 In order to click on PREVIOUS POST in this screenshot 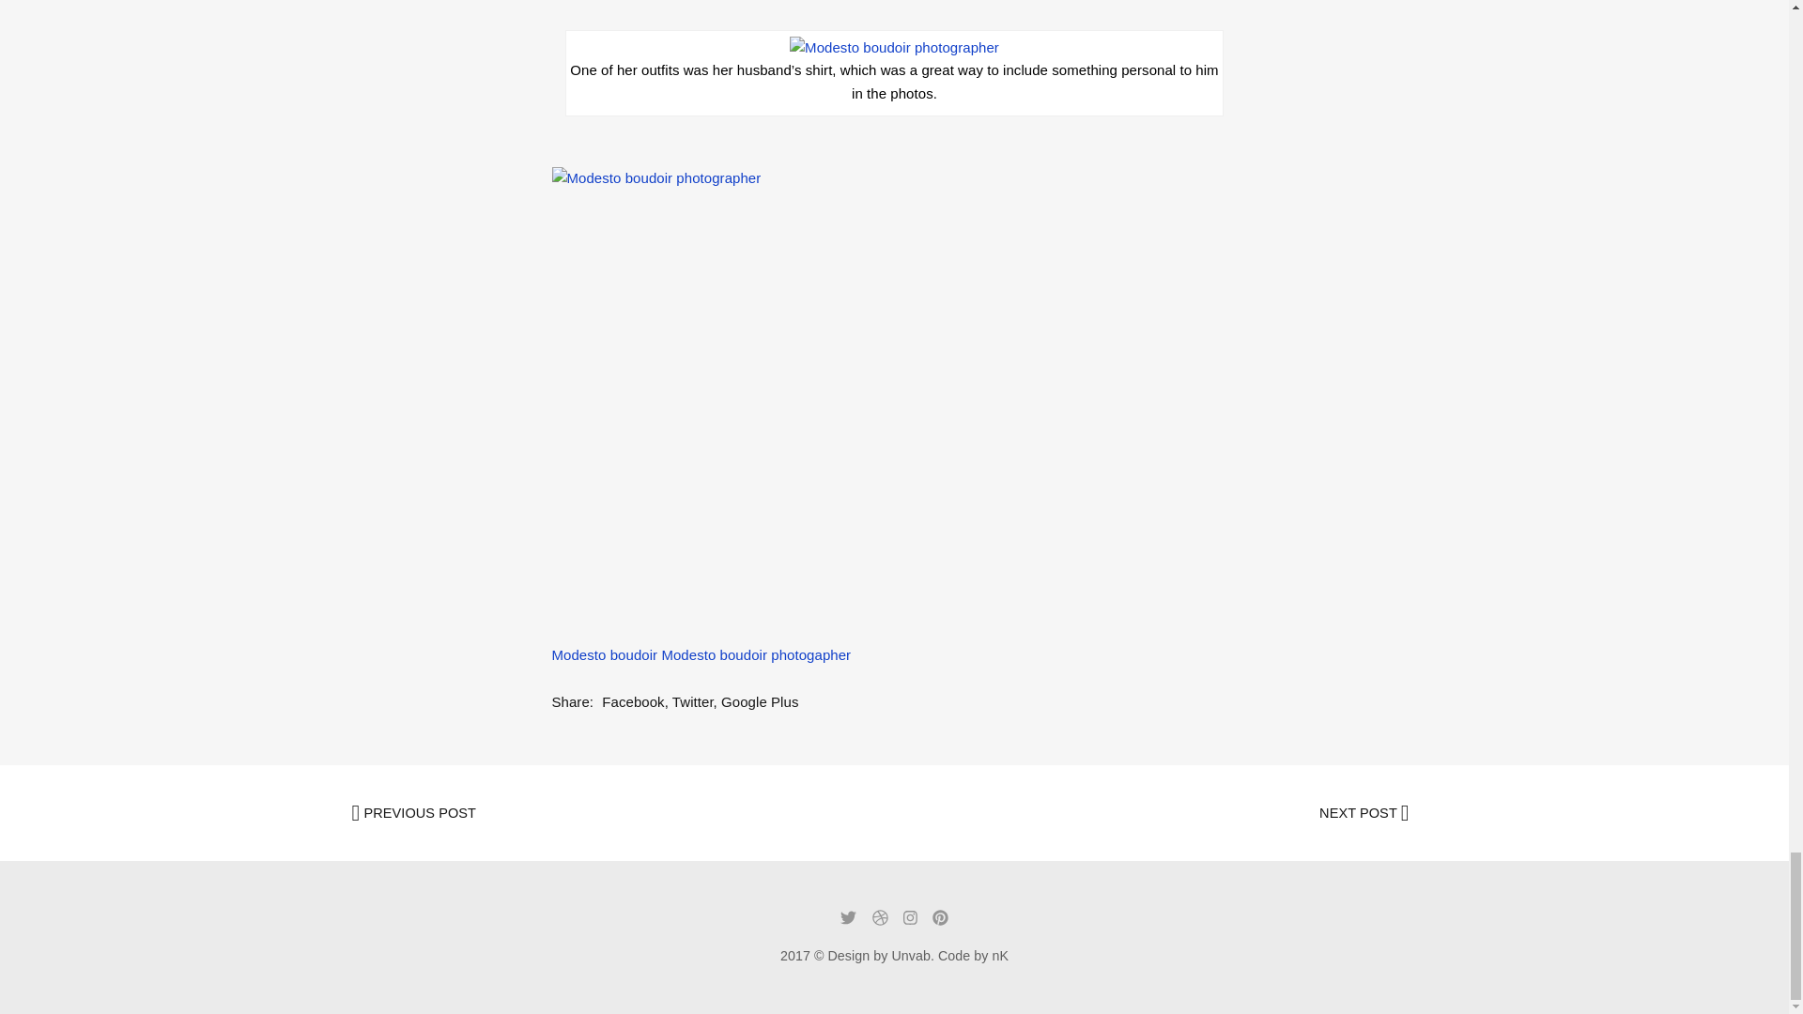, I will do `click(619, 813)`.